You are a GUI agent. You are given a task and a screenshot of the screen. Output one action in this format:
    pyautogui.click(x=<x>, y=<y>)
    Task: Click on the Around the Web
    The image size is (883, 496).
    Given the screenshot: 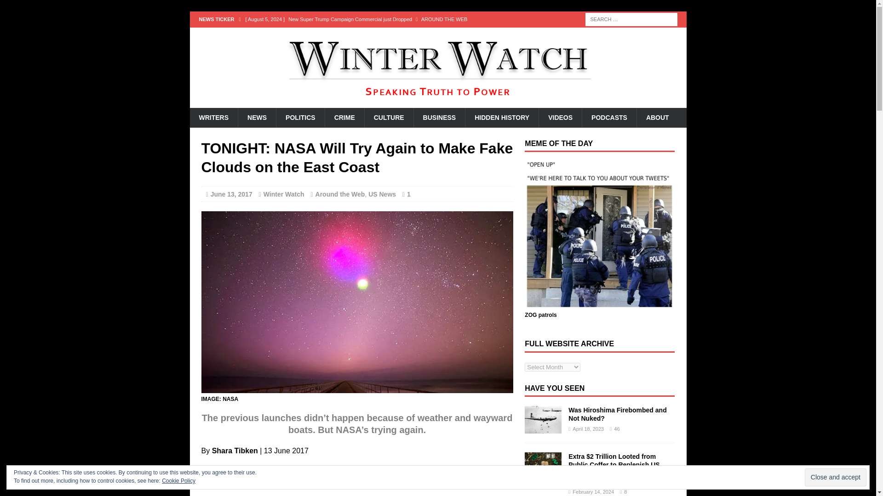 What is the action you would take?
    pyautogui.click(x=340, y=194)
    